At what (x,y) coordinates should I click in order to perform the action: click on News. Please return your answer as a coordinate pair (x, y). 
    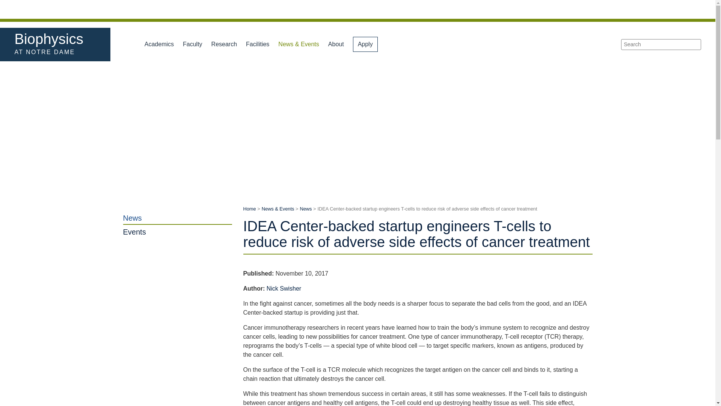
    Looking at the image, I should click on (306, 208).